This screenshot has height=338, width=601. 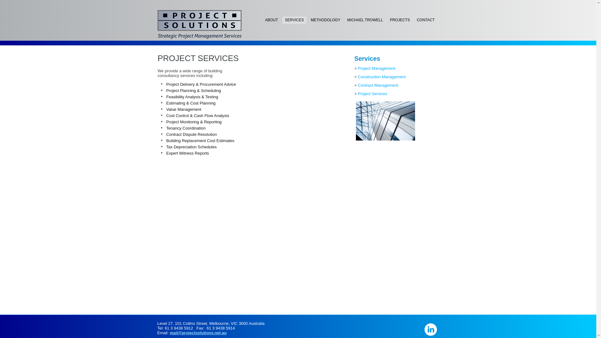 What do you see at coordinates (198, 333) in the screenshot?
I see `mail@projectsolutions.net.au` at bounding box center [198, 333].